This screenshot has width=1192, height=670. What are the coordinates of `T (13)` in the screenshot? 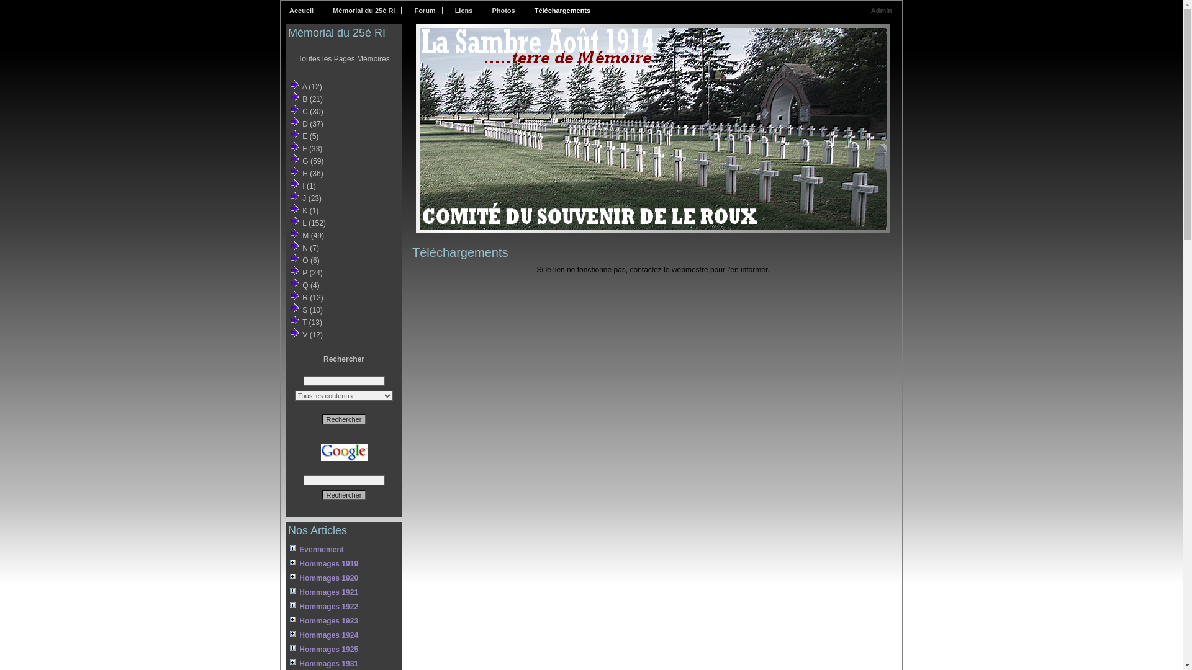 It's located at (312, 323).